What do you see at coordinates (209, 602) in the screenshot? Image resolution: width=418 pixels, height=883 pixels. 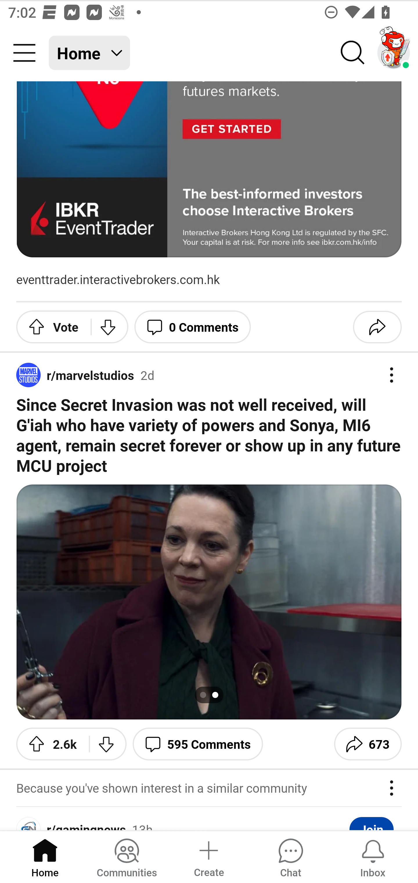 I see `2 of 2, Image, In Image gallery` at bounding box center [209, 602].